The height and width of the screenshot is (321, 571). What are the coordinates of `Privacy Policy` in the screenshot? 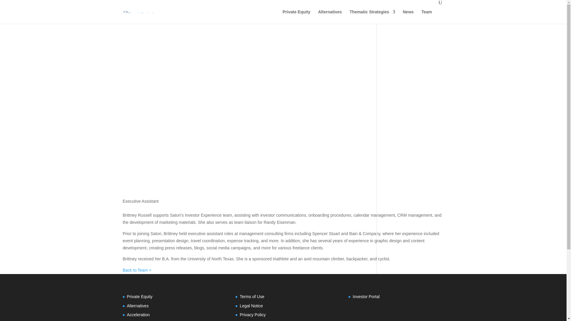 It's located at (252, 314).